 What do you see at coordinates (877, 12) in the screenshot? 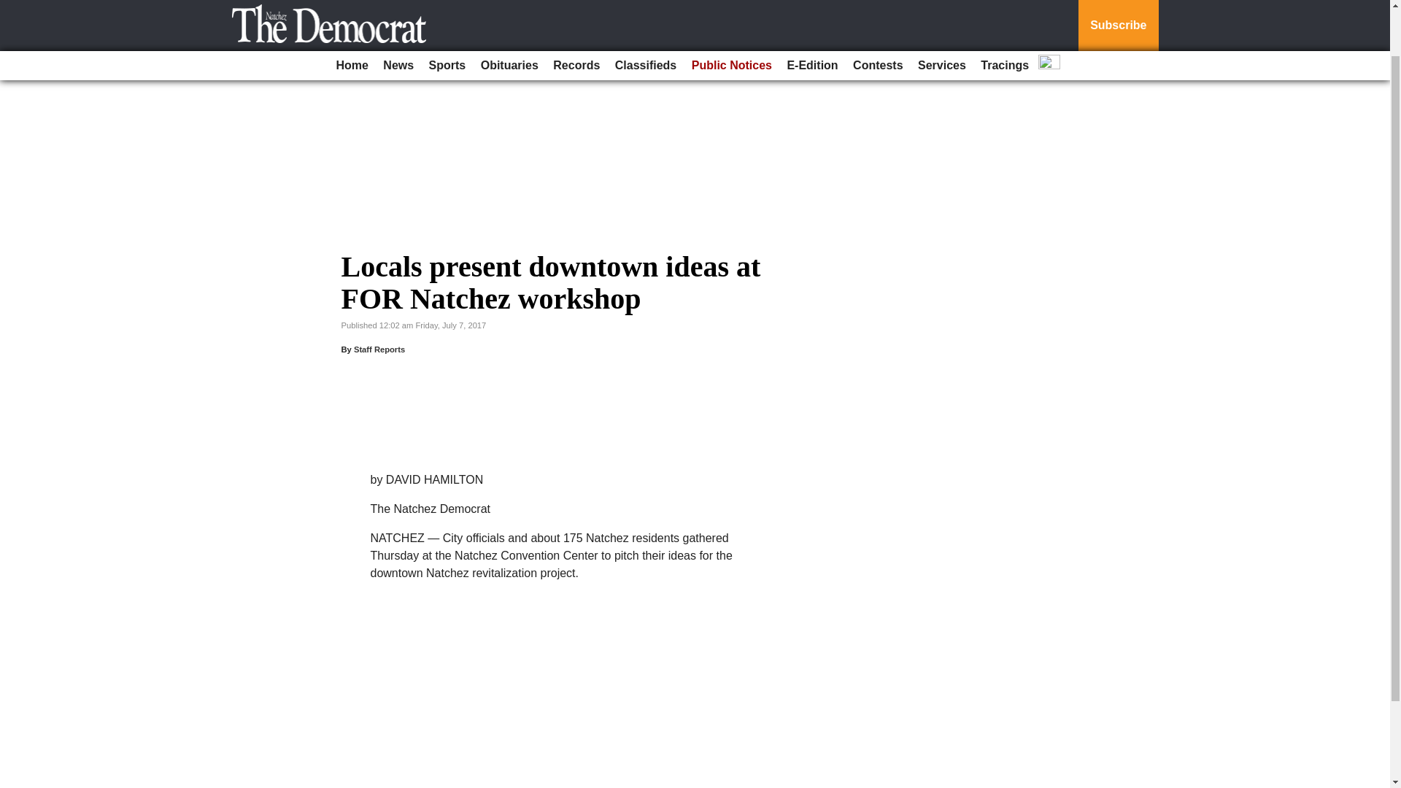
I see `Contests` at bounding box center [877, 12].